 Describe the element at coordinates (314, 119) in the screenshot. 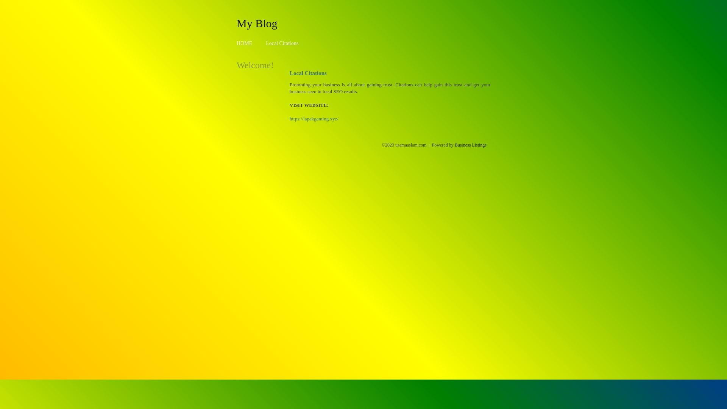

I see `https://lapakgaming.xyz/` at that location.